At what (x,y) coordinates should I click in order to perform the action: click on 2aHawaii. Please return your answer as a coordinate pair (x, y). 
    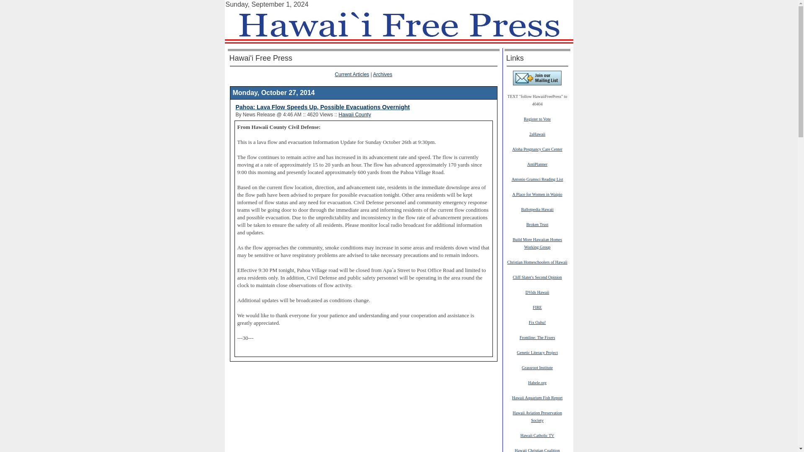
    Looking at the image, I should click on (537, 134).